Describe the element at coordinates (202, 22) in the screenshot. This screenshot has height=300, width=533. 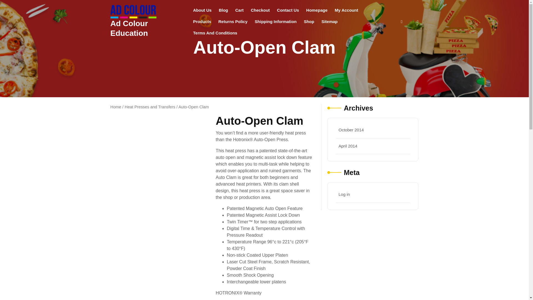
I see `Products` at that location.